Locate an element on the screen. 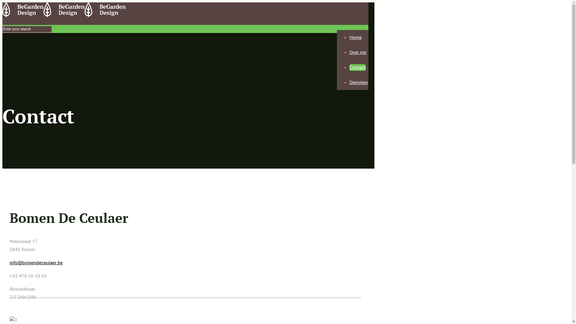 Image resolution: width=576 pixels, height=324 pixels. Diensten is located at coordinates (359, 82).